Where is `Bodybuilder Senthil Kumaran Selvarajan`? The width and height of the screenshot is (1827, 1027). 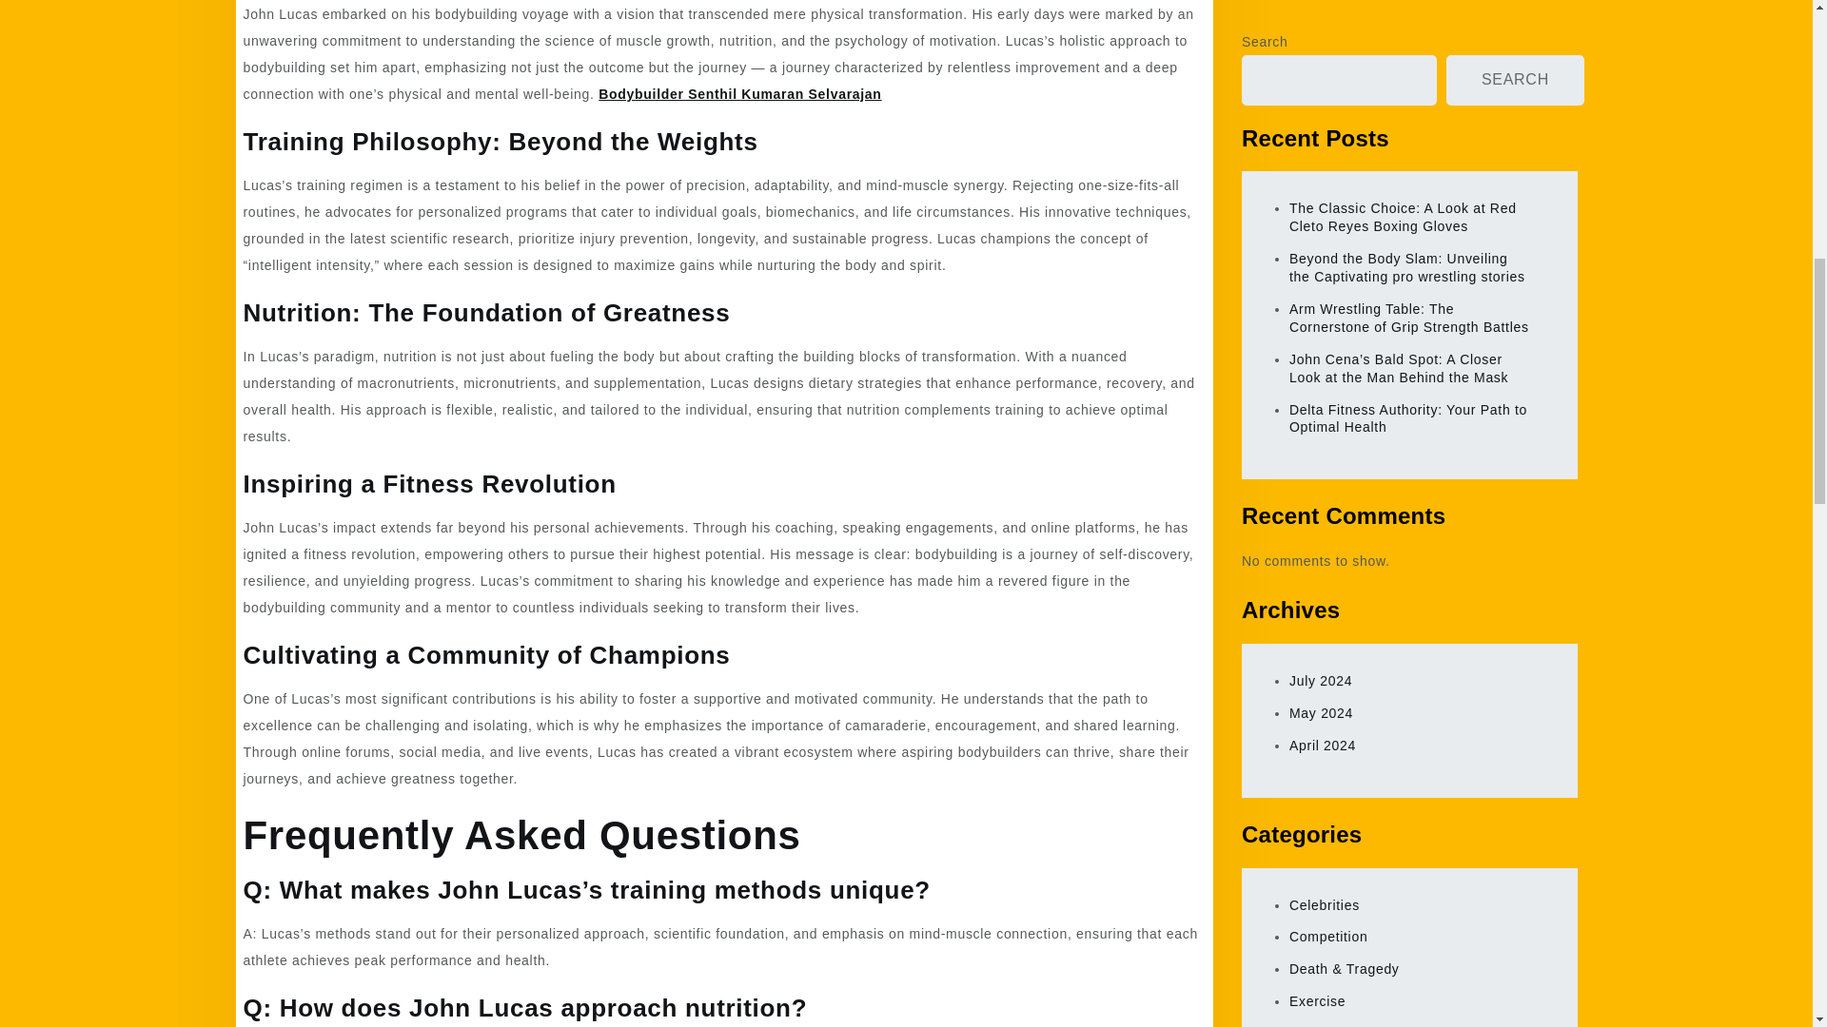
Bodybuilder Senthil Kumaran Selvarajan is located at coordinates (739, 93).